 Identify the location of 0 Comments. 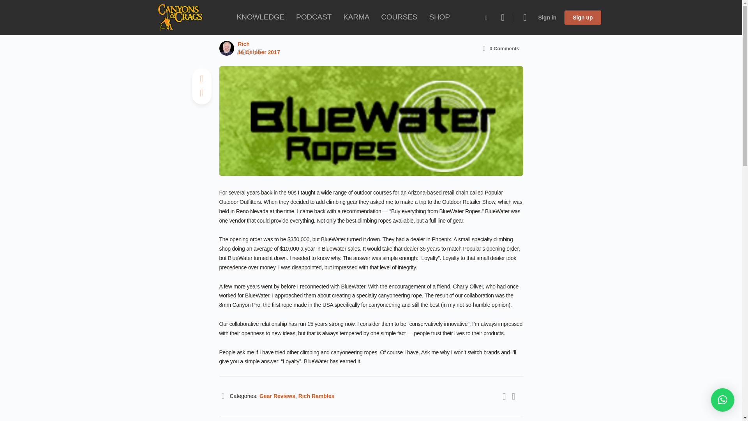
(500, 48).